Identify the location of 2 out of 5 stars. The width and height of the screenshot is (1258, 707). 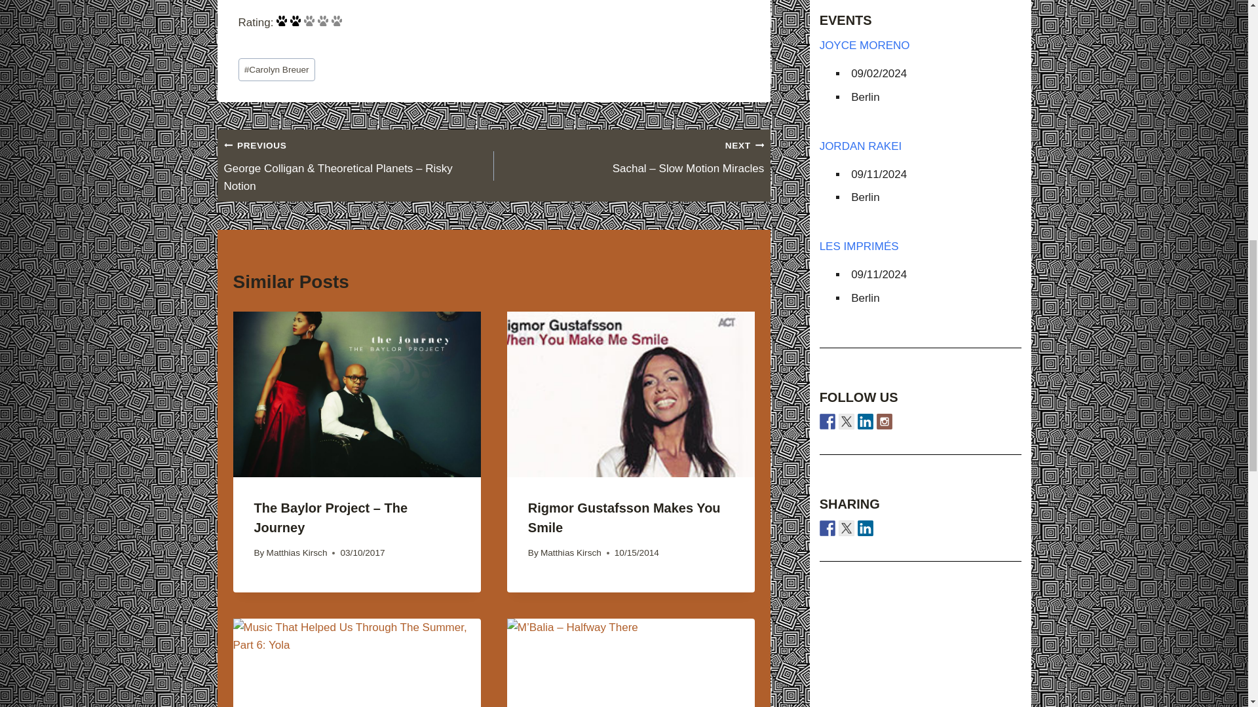
(311, 22).